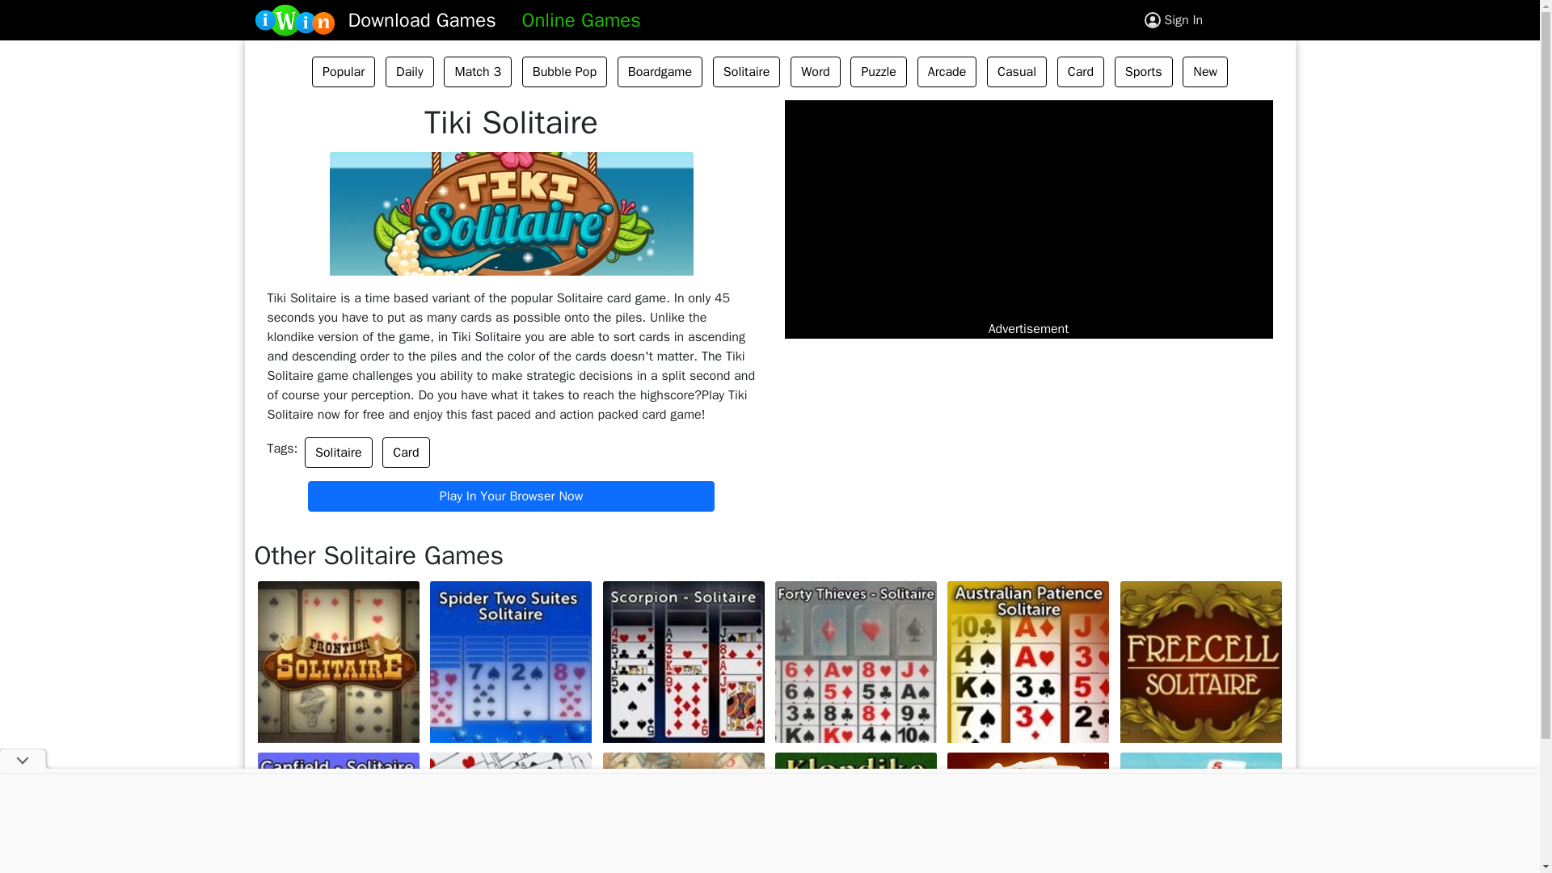  Describe the element at coordinates (1183, 19) in the screenshot. I see `Sign In` at that location.